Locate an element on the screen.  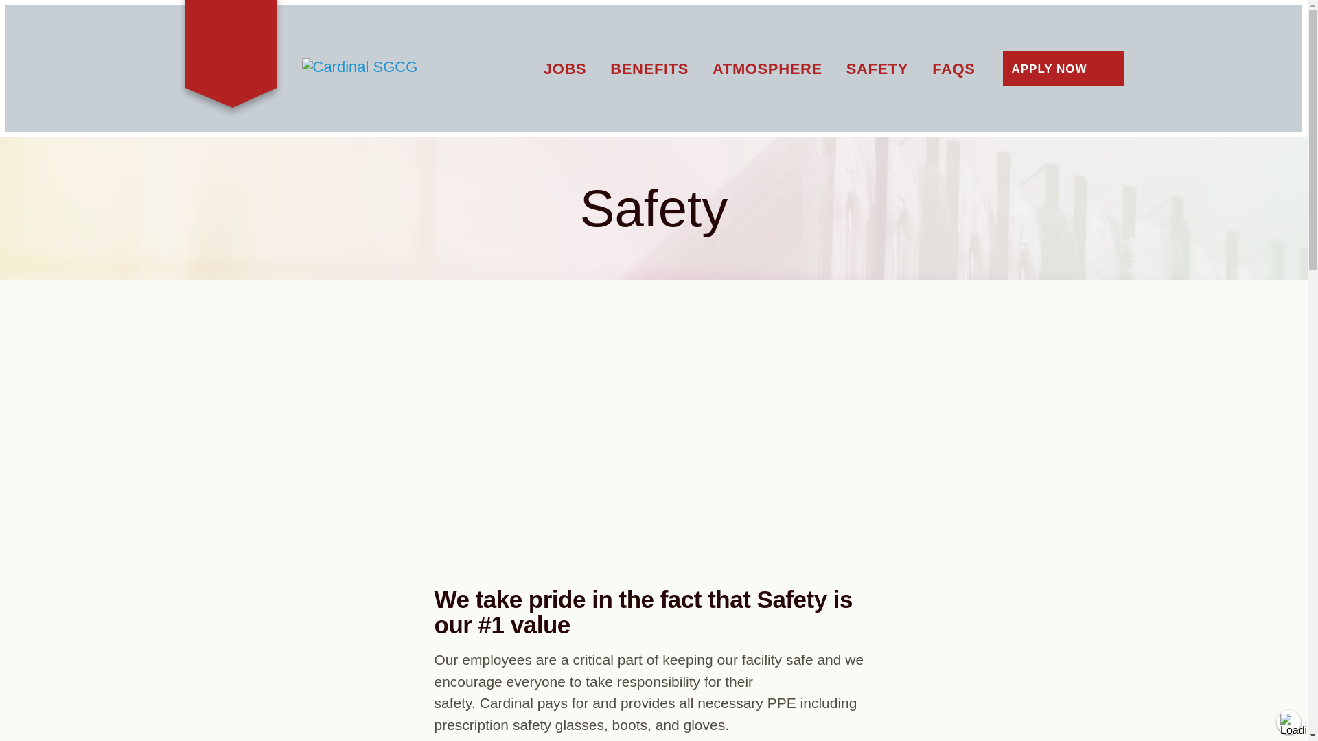
ATMOSPHERE is located at coordinates (767, 69).